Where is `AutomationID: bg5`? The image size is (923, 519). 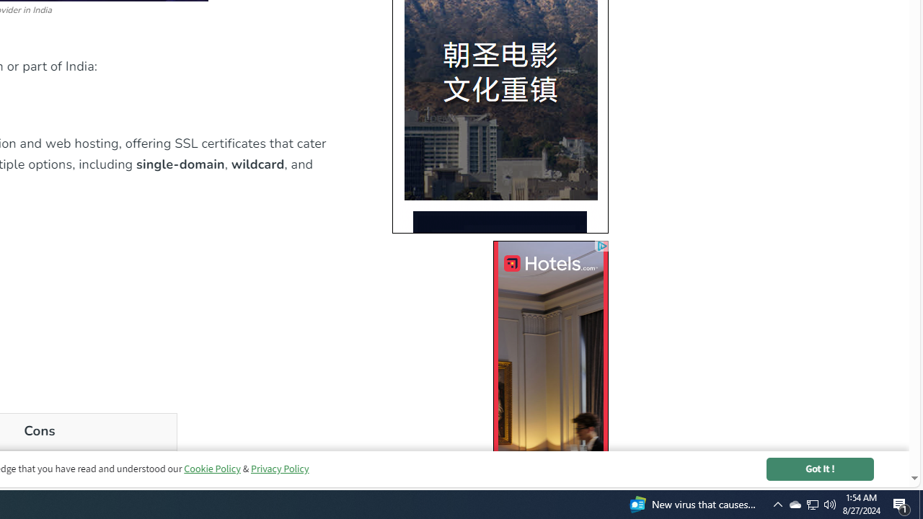
AutomationID: bg5 is located at coordinates (500, 363).